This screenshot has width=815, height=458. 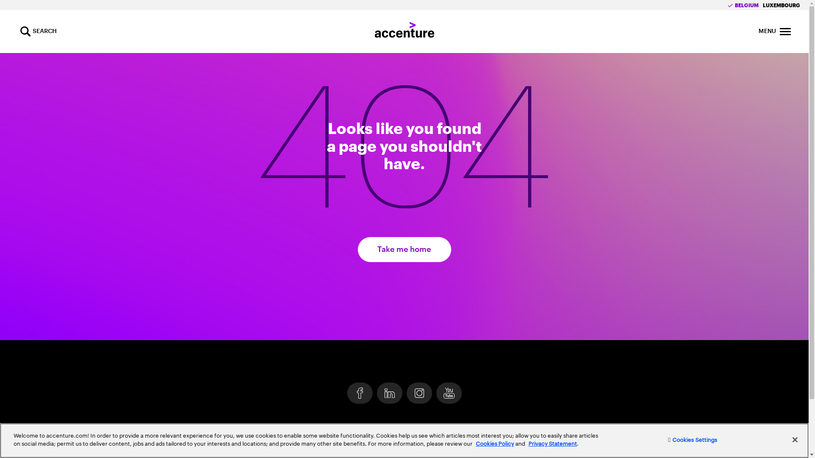 What do you see at coordinates (495, 444) in the screenshot?
I see `Cookies Policy` at bounding box center [495, 444].